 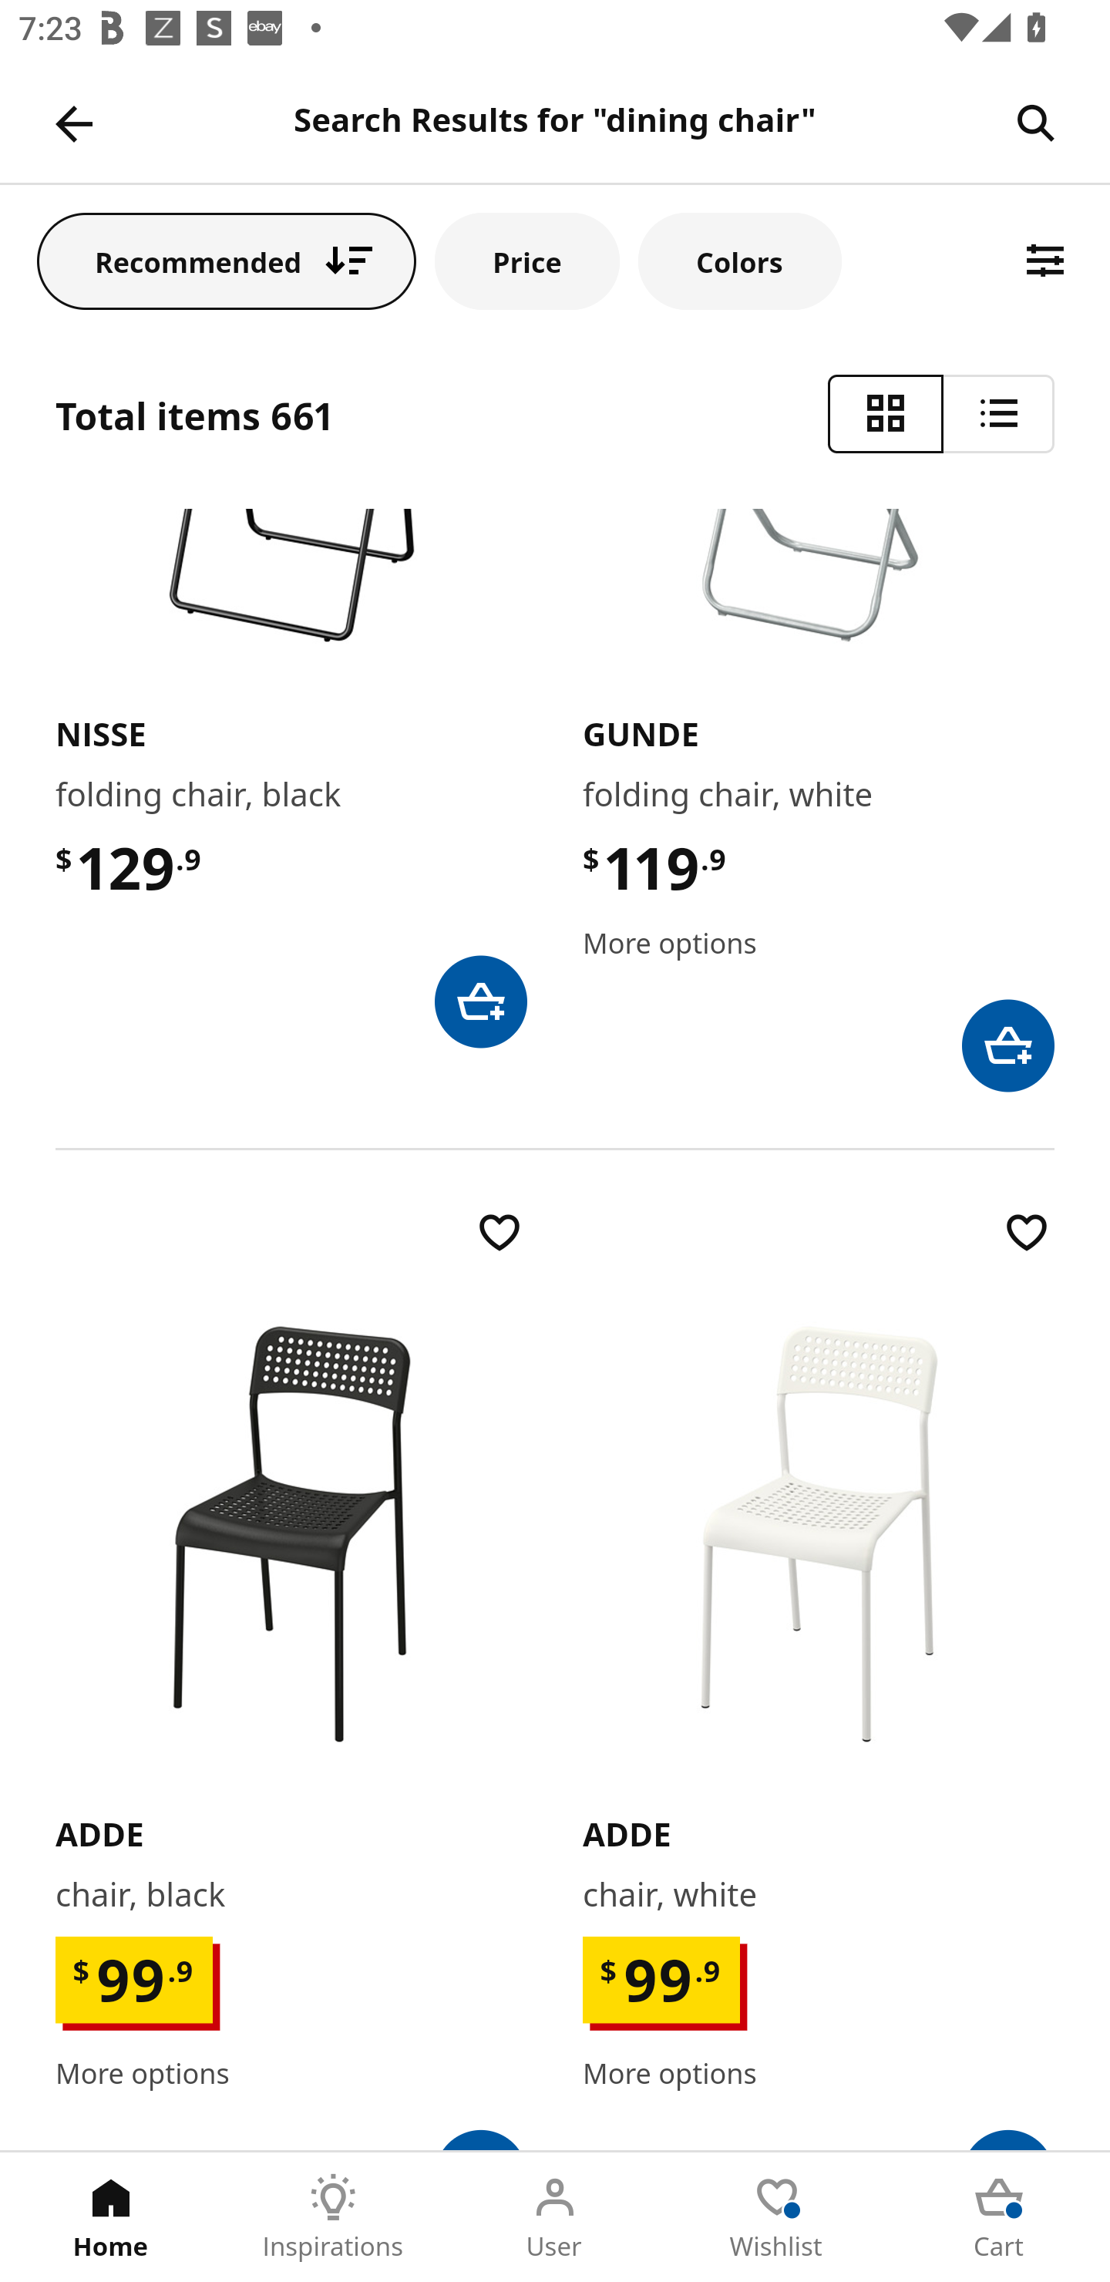 I want to click on Colors, so click(x=739, y=261).